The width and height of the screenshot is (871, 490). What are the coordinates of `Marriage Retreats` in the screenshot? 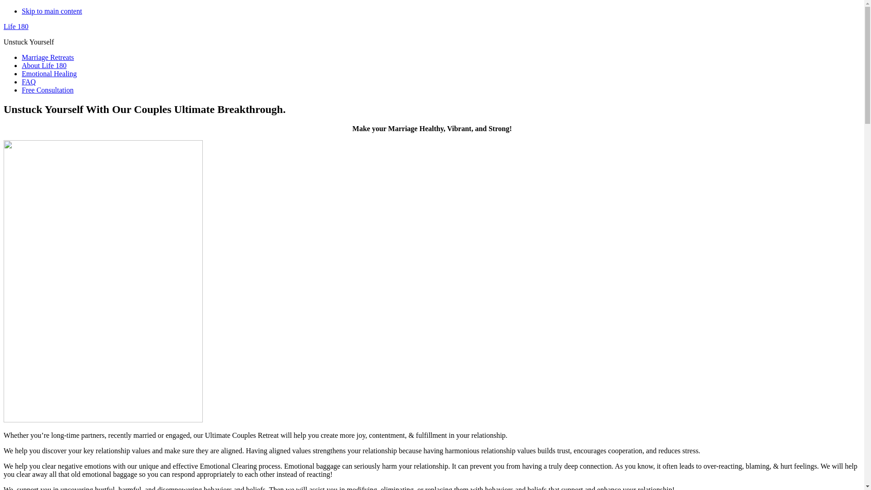 It's located at (48, 57).